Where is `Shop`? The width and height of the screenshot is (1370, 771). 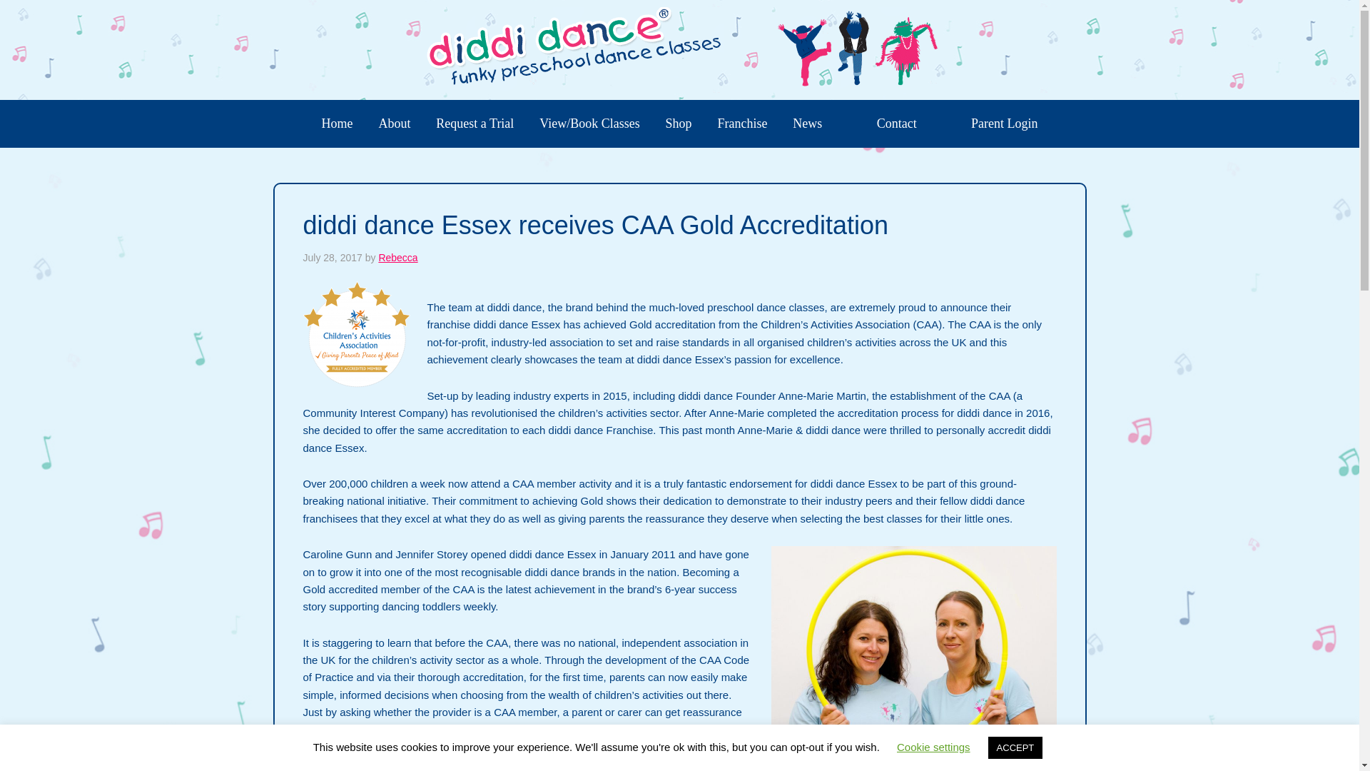 Shop is located at coordinates (679, 124).